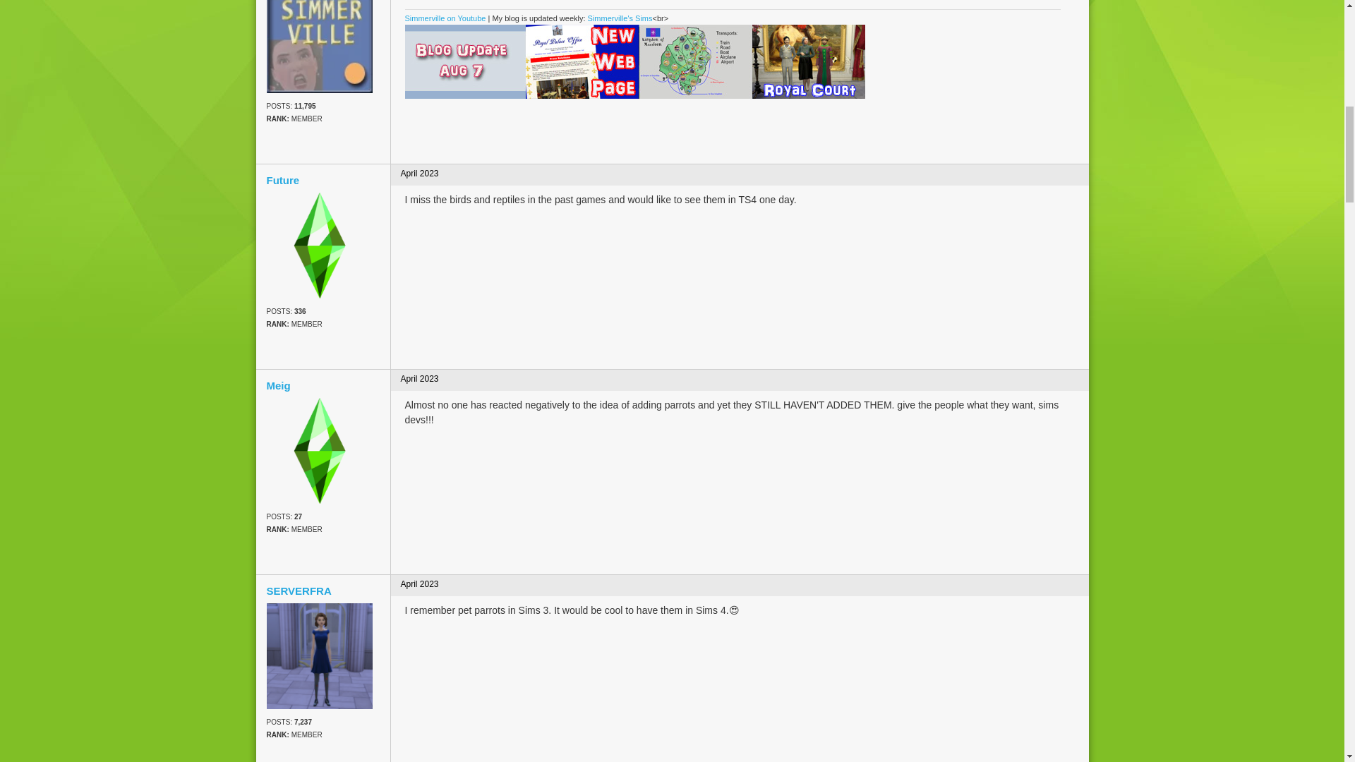  What do you see at coordinates (323, 529) in the screenshot?
I see `Member` at bounding box center [323, 529].